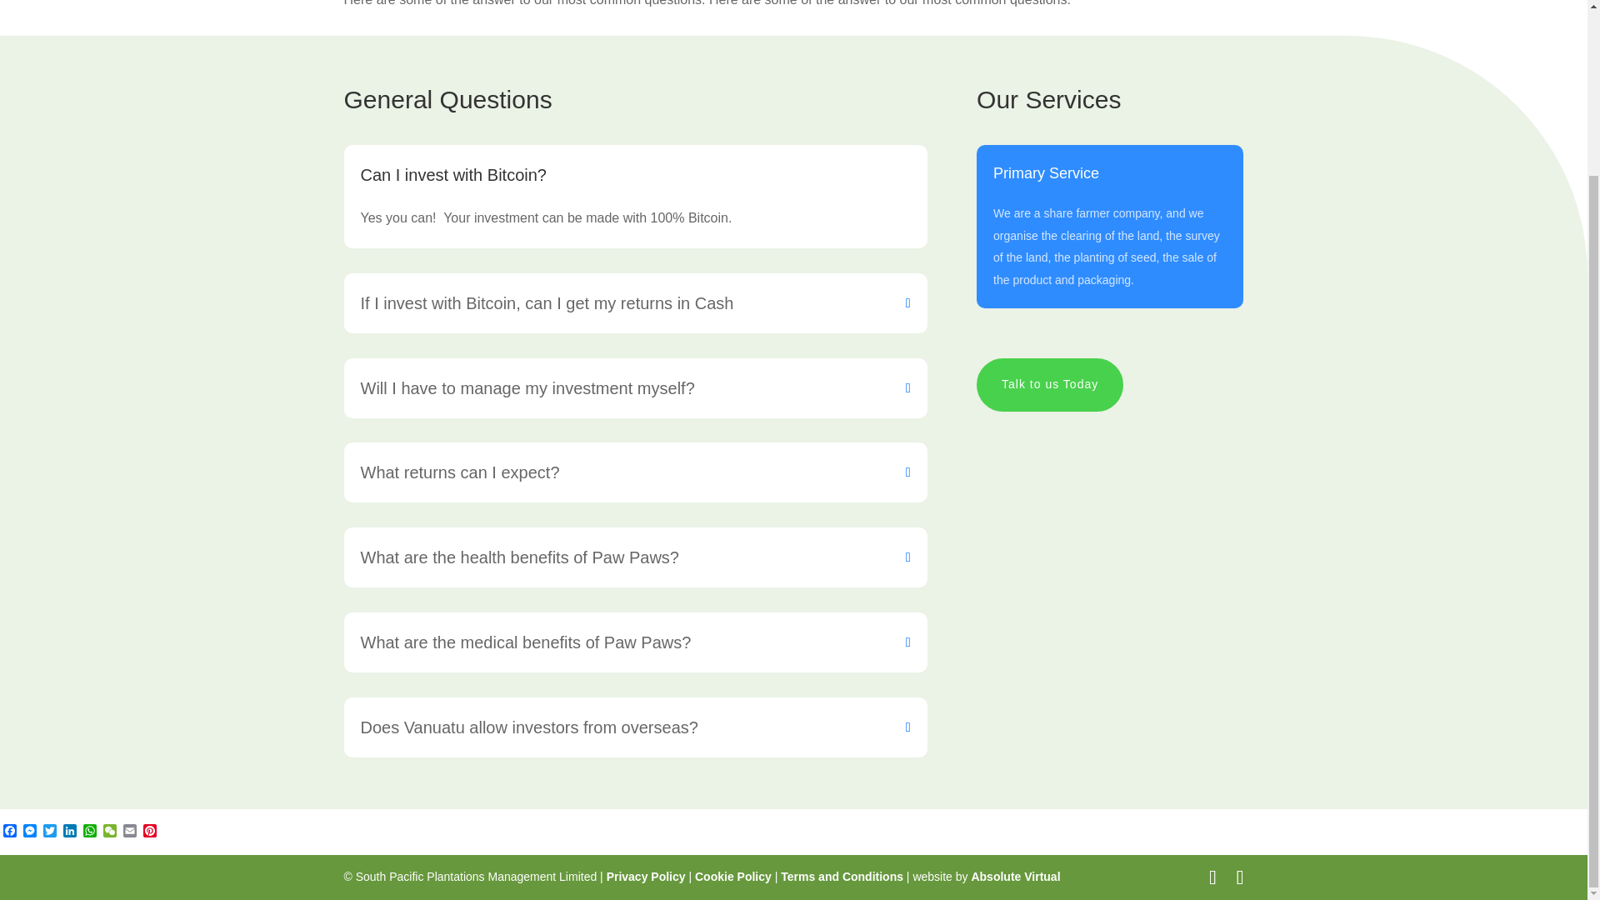 This screenshot has width=1600, height=900. I want to click on WhatsApp, so click(90, 832).